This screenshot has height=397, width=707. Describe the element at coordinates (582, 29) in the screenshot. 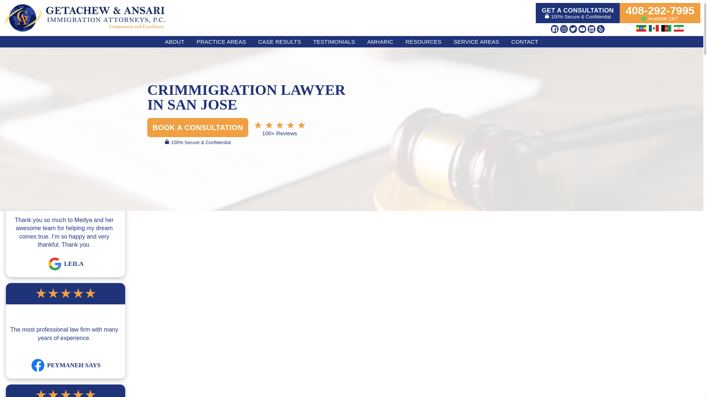

I see `Youtube` at that location.